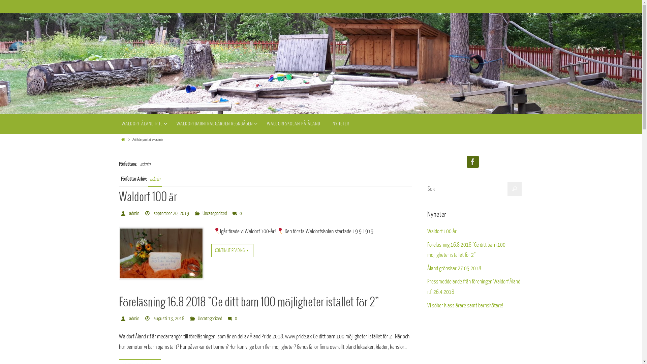 This screenshot has width=647, height=364. Describe the element at coordinates (340, 124) in the screenshot. I see `NYHETER` at that location.